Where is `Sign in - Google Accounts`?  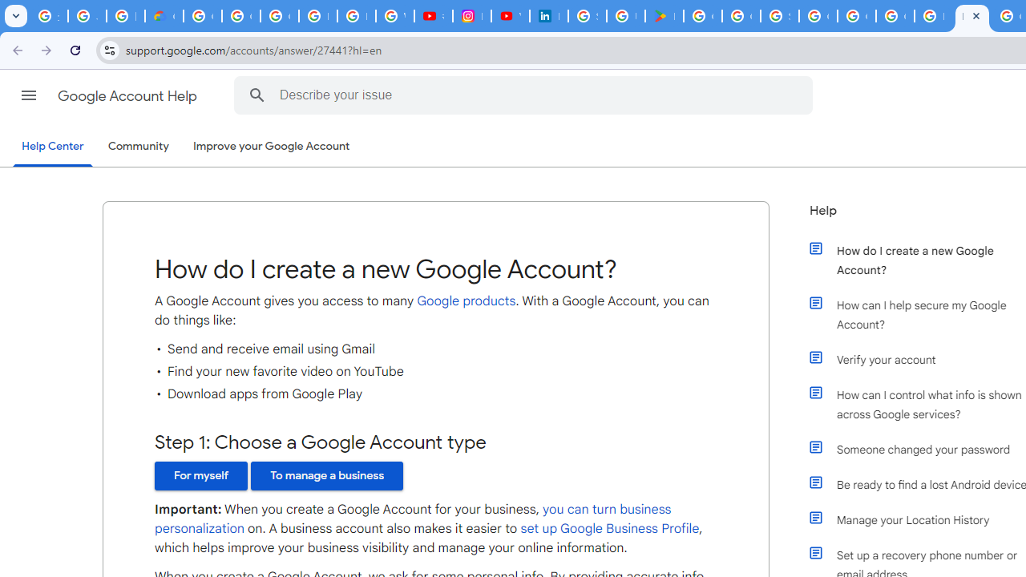 Sign in - Google Accounts is located at coordinates (587, 16).